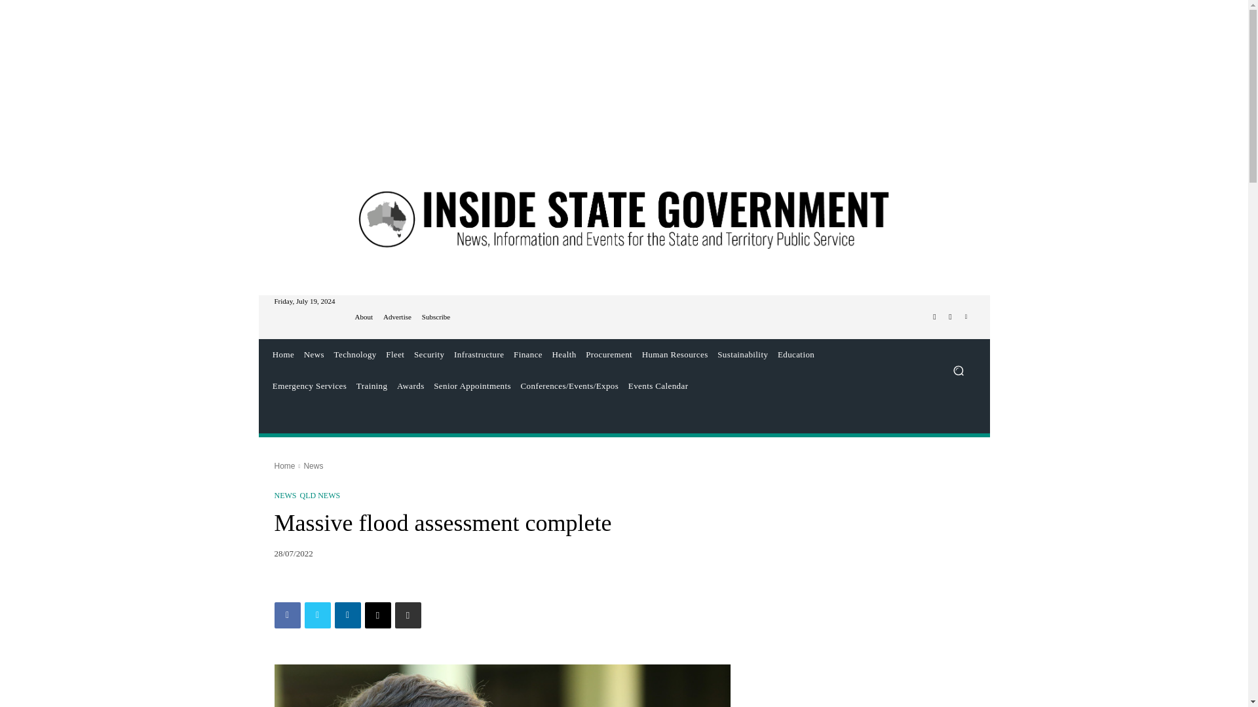 This screenshot has width=1258, height=707. Describe the element at coordinates (934, 316) in the screenshot. I see `Facebook` at that location.